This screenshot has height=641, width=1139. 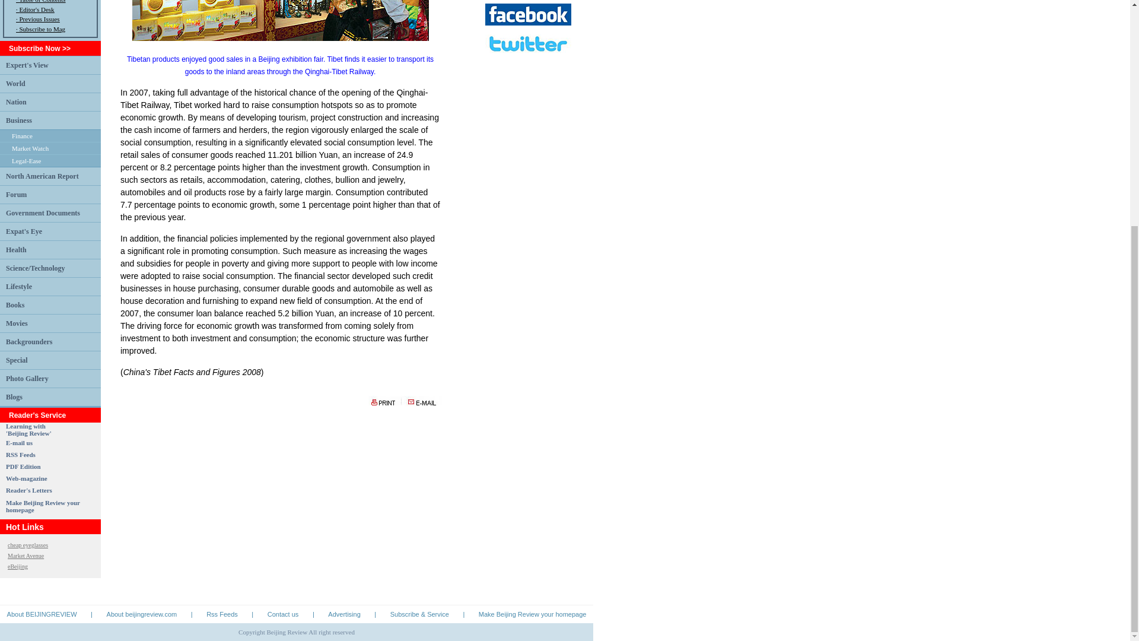 What do you see at coordinates (26, 160) in the screenshot?
I see `Make Beijing Review your homepage` at bounding box center [26, 160].